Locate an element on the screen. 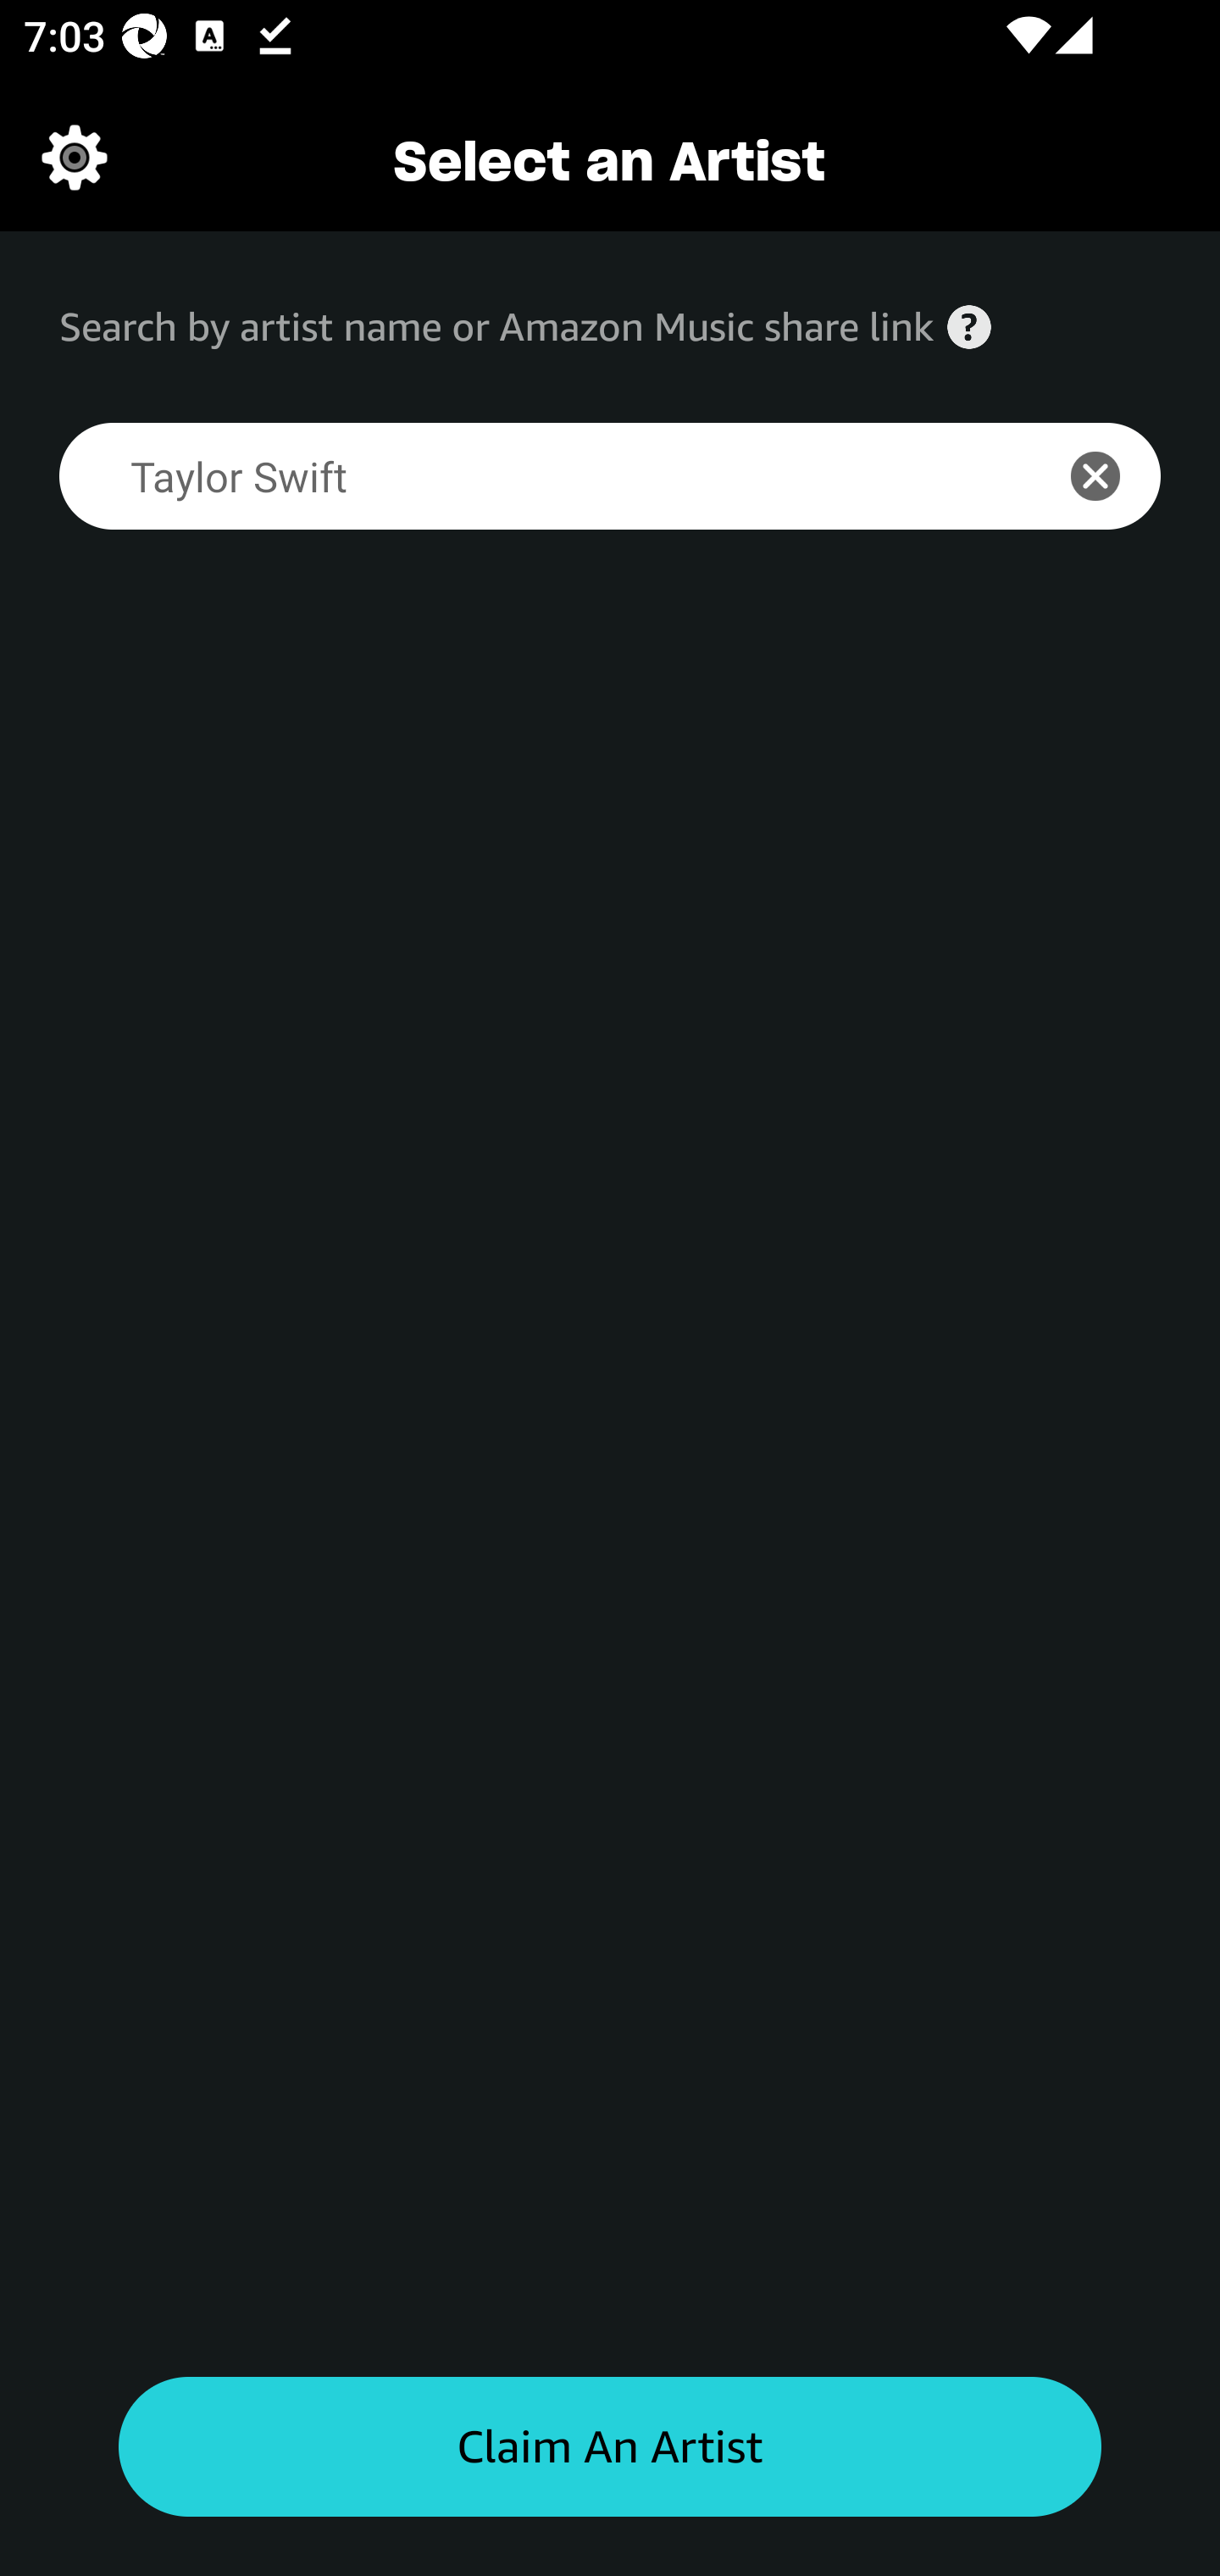  Taylor Swift Search for an artist search bar is located at coordinates (533, 476).